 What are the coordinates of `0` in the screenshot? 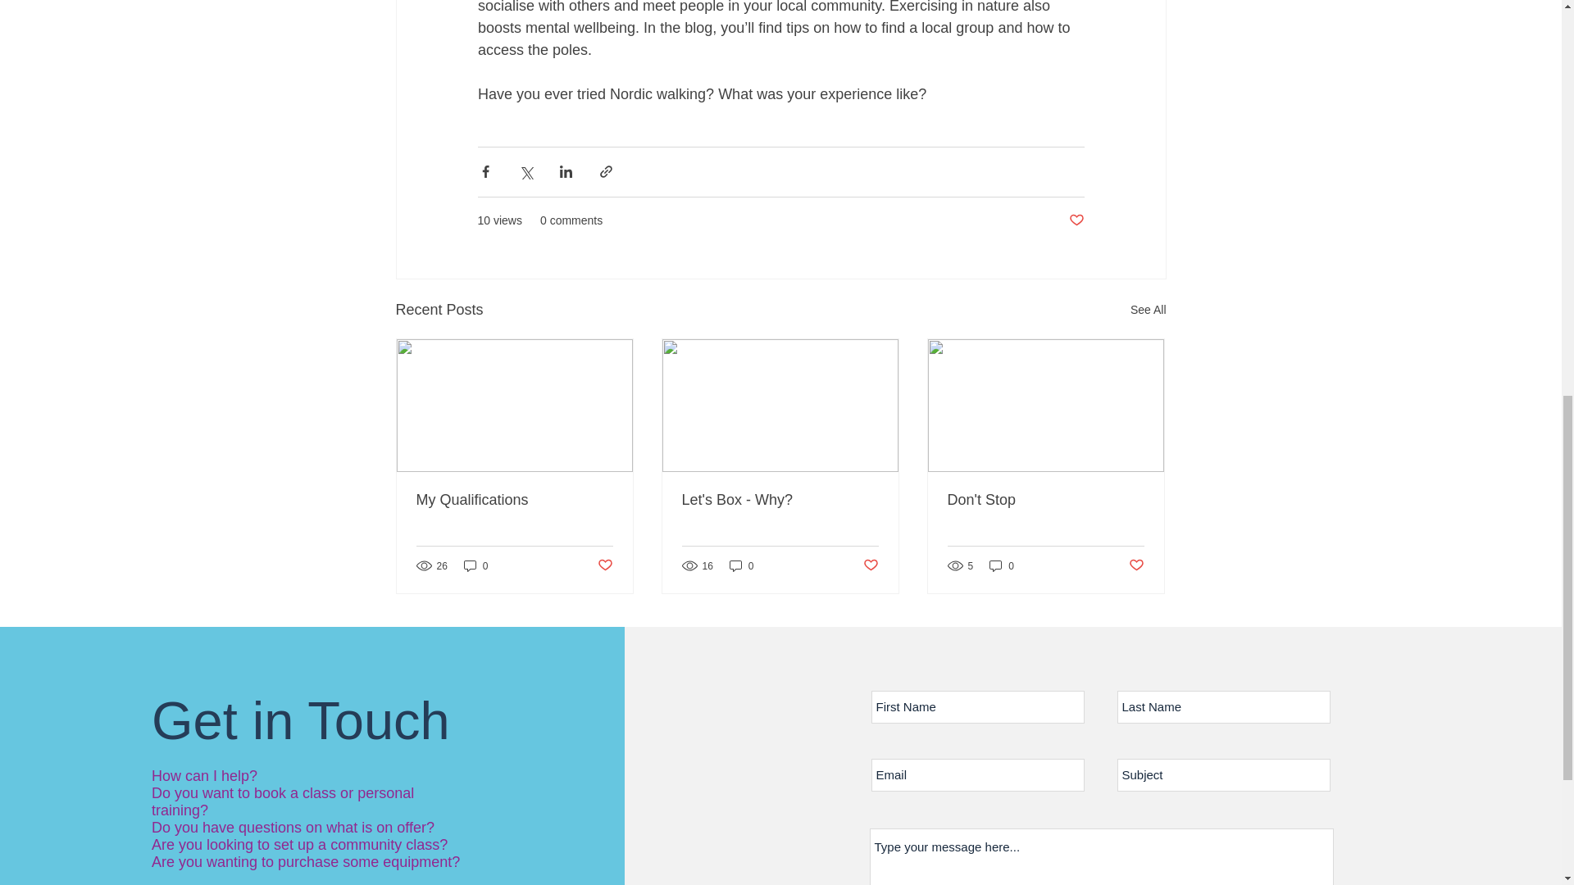 It's located at (741, 565).